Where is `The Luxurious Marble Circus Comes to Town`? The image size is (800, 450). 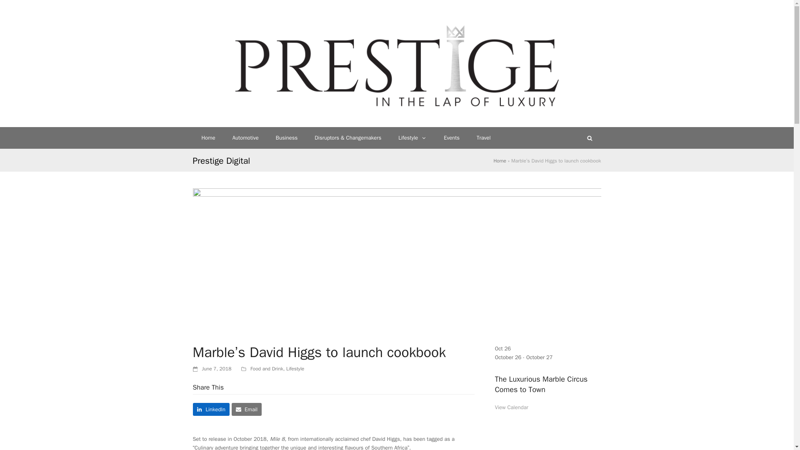 The Luxurious Marble Circus Comes to Town is located at coordinates (542, 384).